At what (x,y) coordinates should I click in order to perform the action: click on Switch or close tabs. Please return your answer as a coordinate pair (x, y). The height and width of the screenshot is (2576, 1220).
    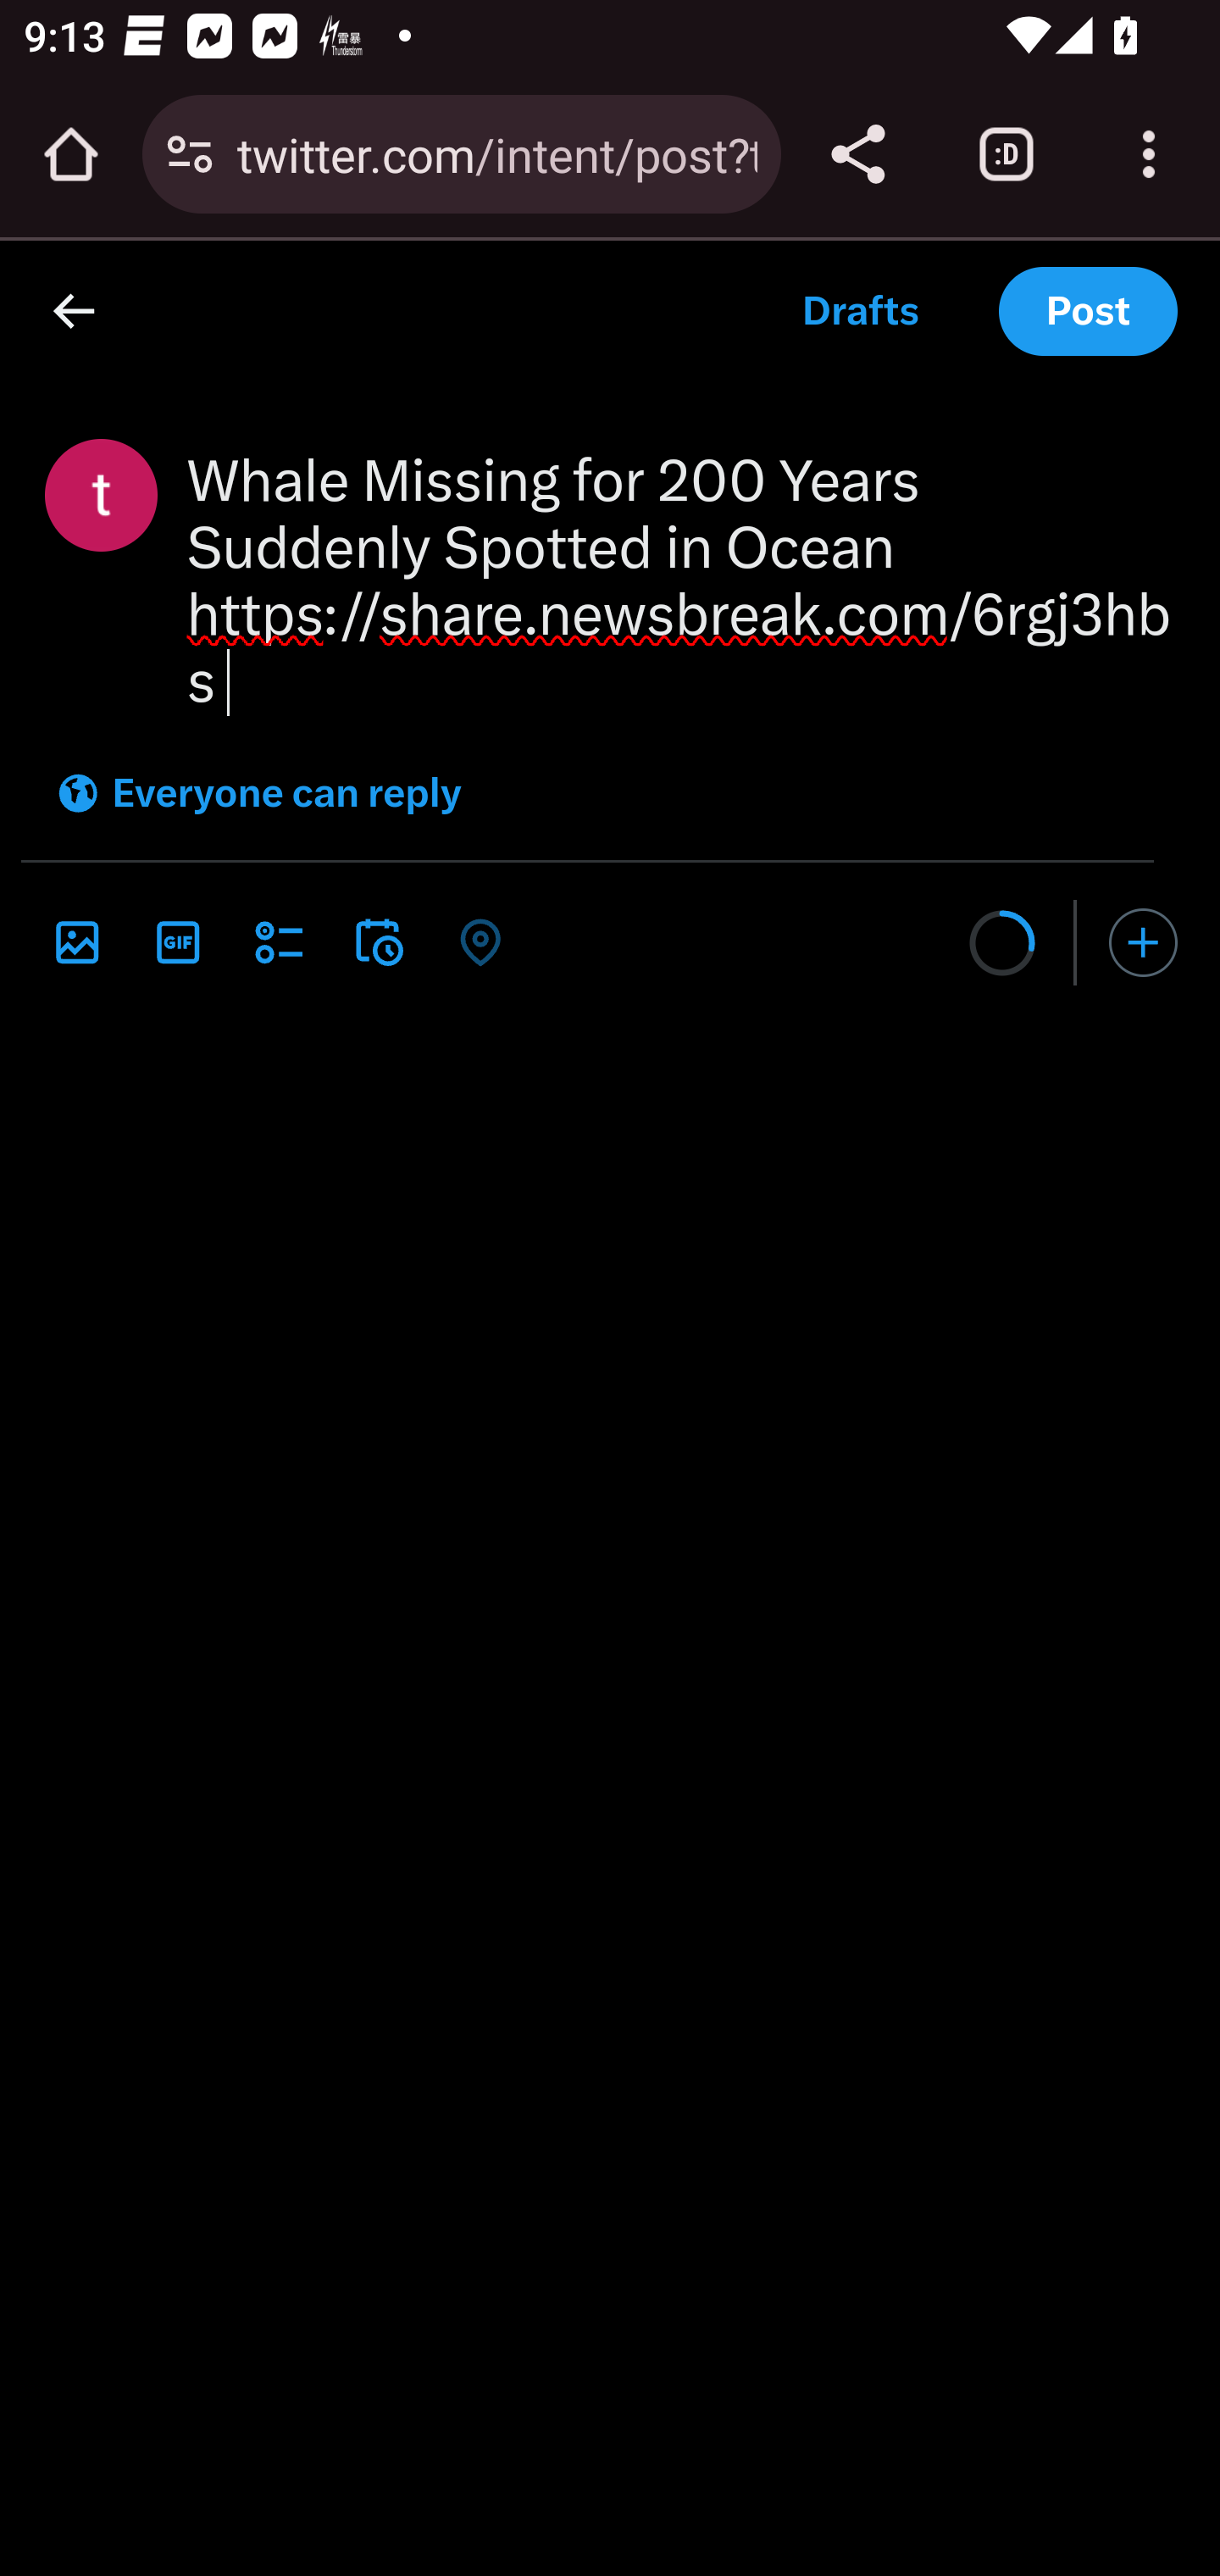
    Looking at the image, I should click on (1006, 154).